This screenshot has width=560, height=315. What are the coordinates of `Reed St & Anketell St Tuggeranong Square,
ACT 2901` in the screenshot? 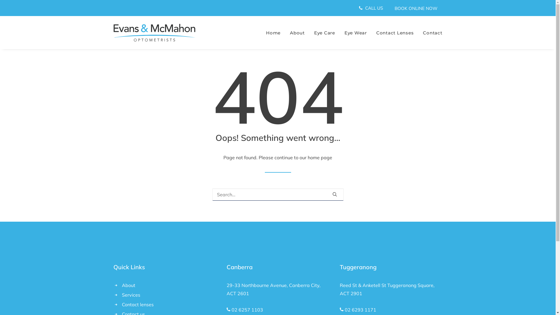 It's located at (387, 289).